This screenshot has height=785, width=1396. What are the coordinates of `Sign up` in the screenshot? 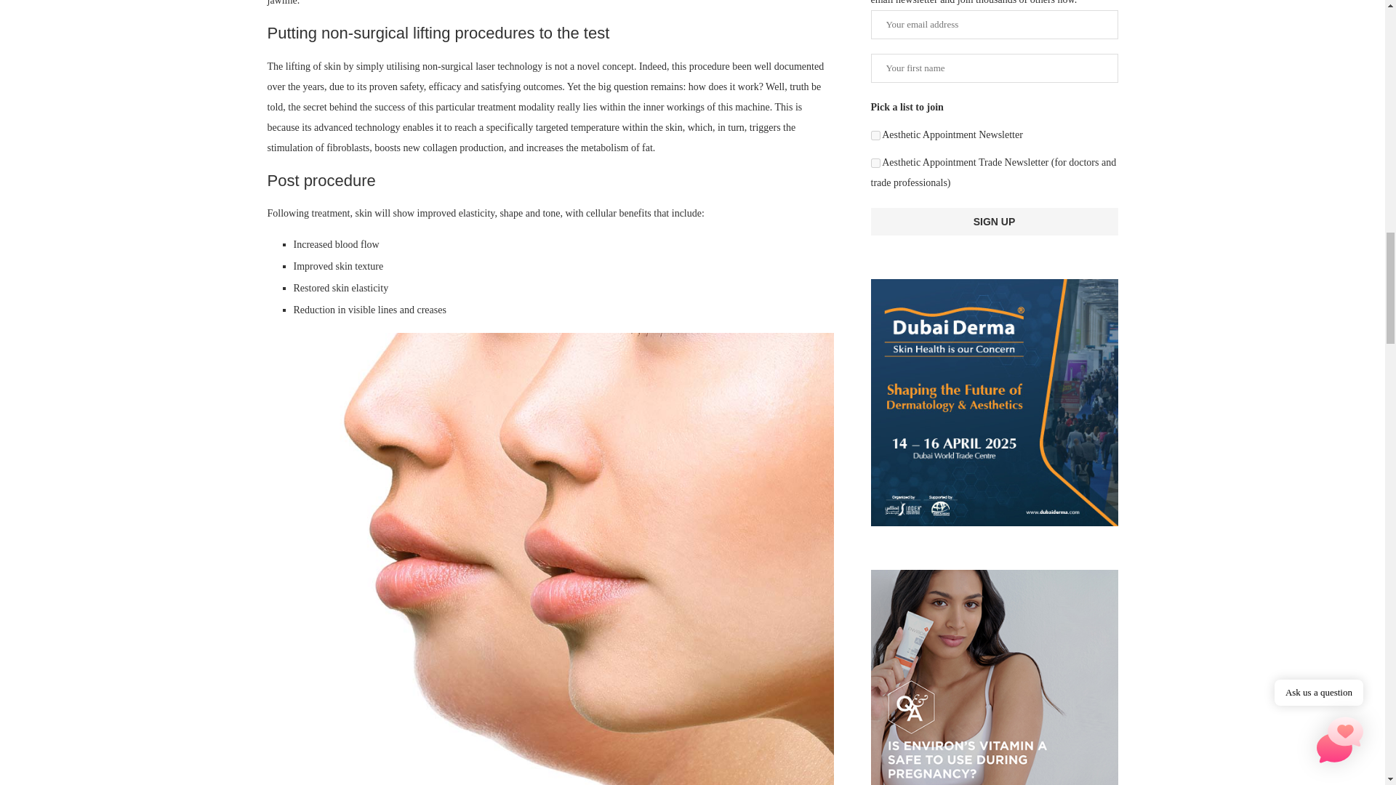 It's located at (995, 222).